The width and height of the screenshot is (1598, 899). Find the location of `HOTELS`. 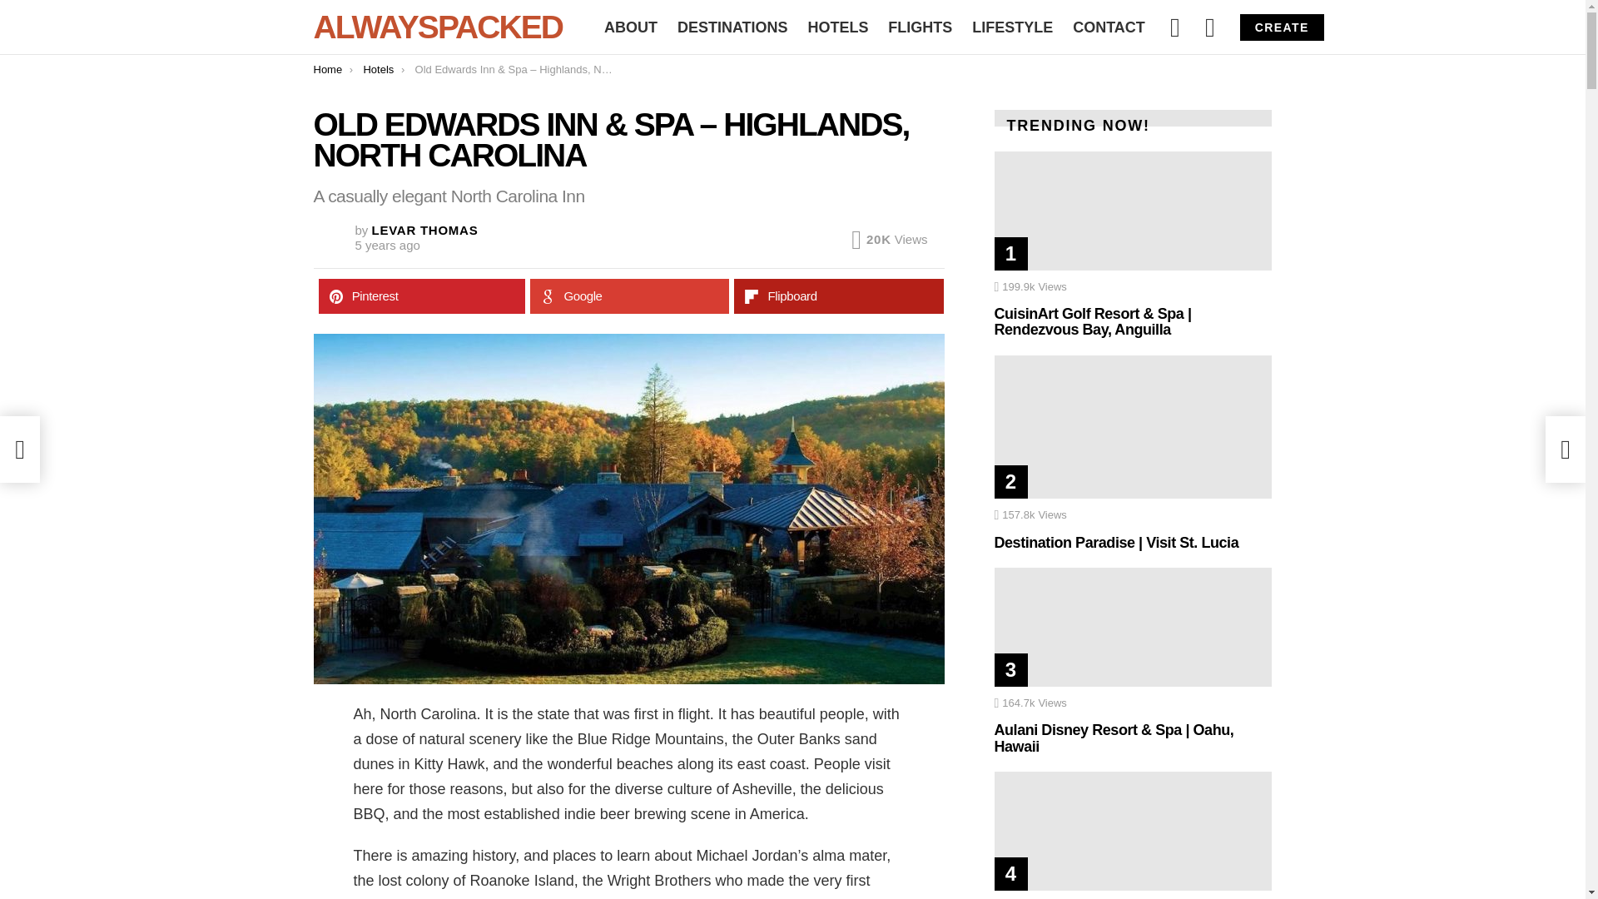

HOTELS is located at coordinates (837, 27).